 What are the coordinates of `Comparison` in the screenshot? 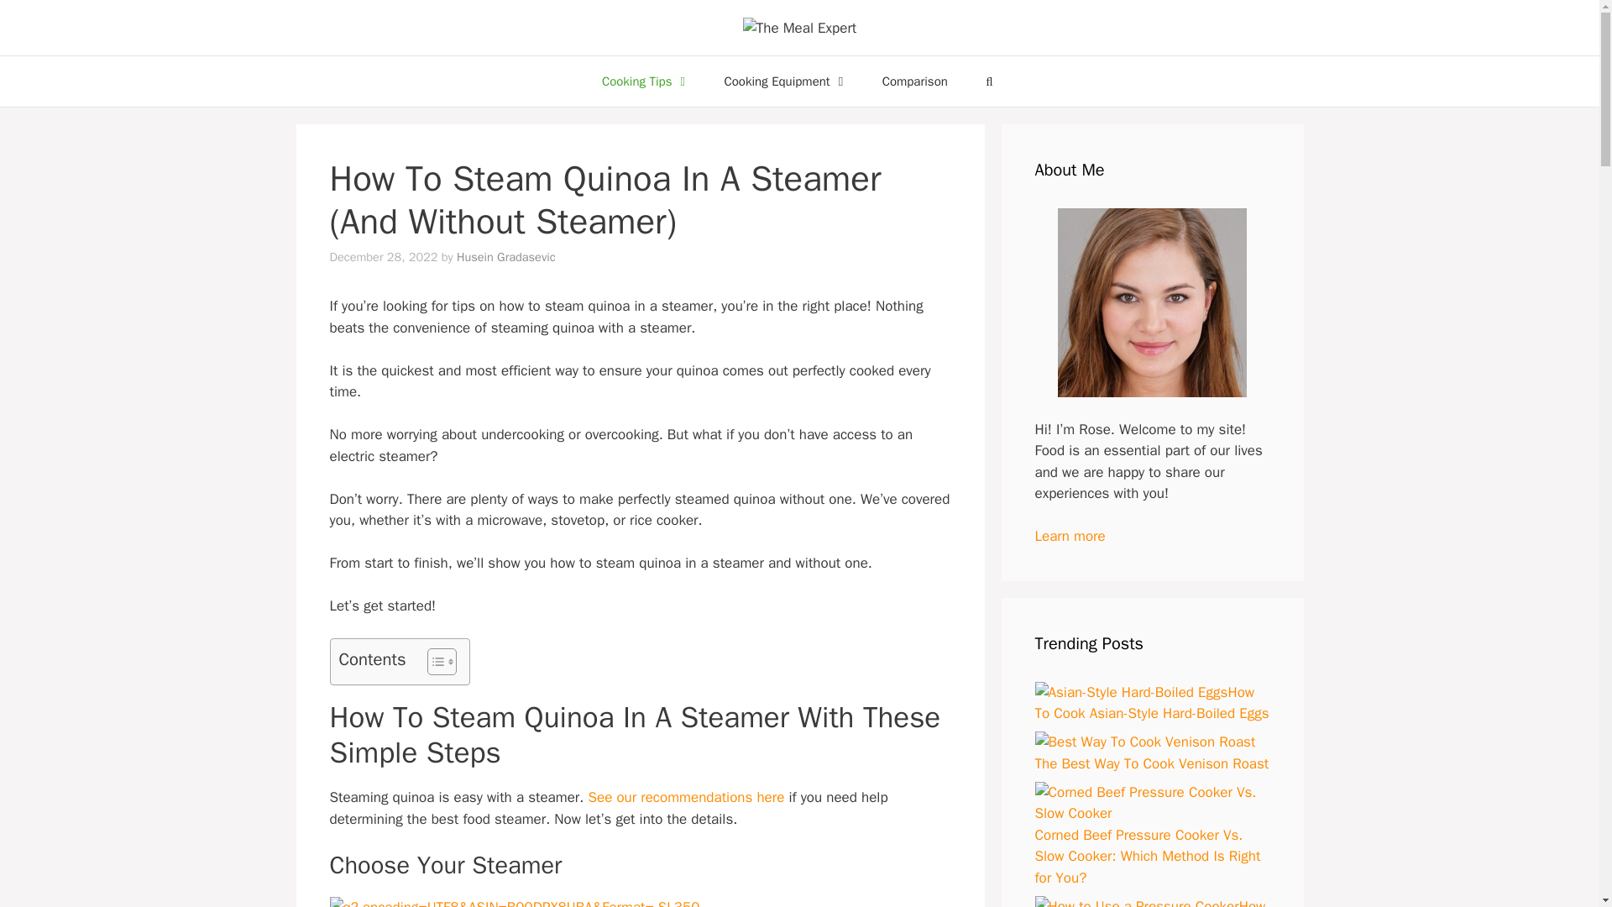 It's located at (915, 81).